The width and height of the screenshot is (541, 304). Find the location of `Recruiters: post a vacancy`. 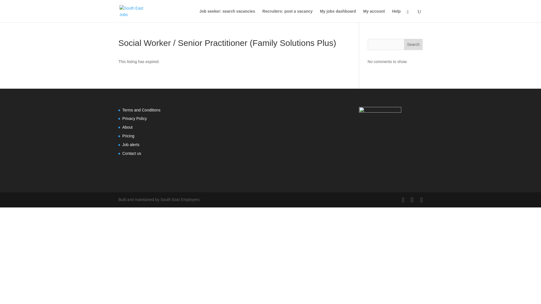

Recruiters: post a vacancy is located at coordinates (287, 16).